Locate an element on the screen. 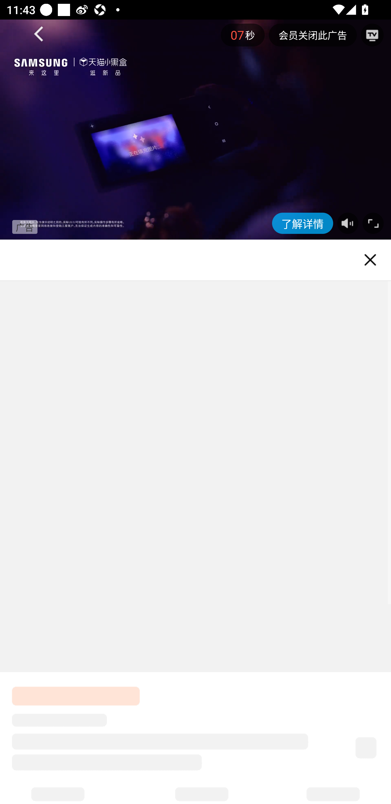 The width and height of the screenshot is (391, 804). 会员关闭此广告 is located at coordinates (313, 35).